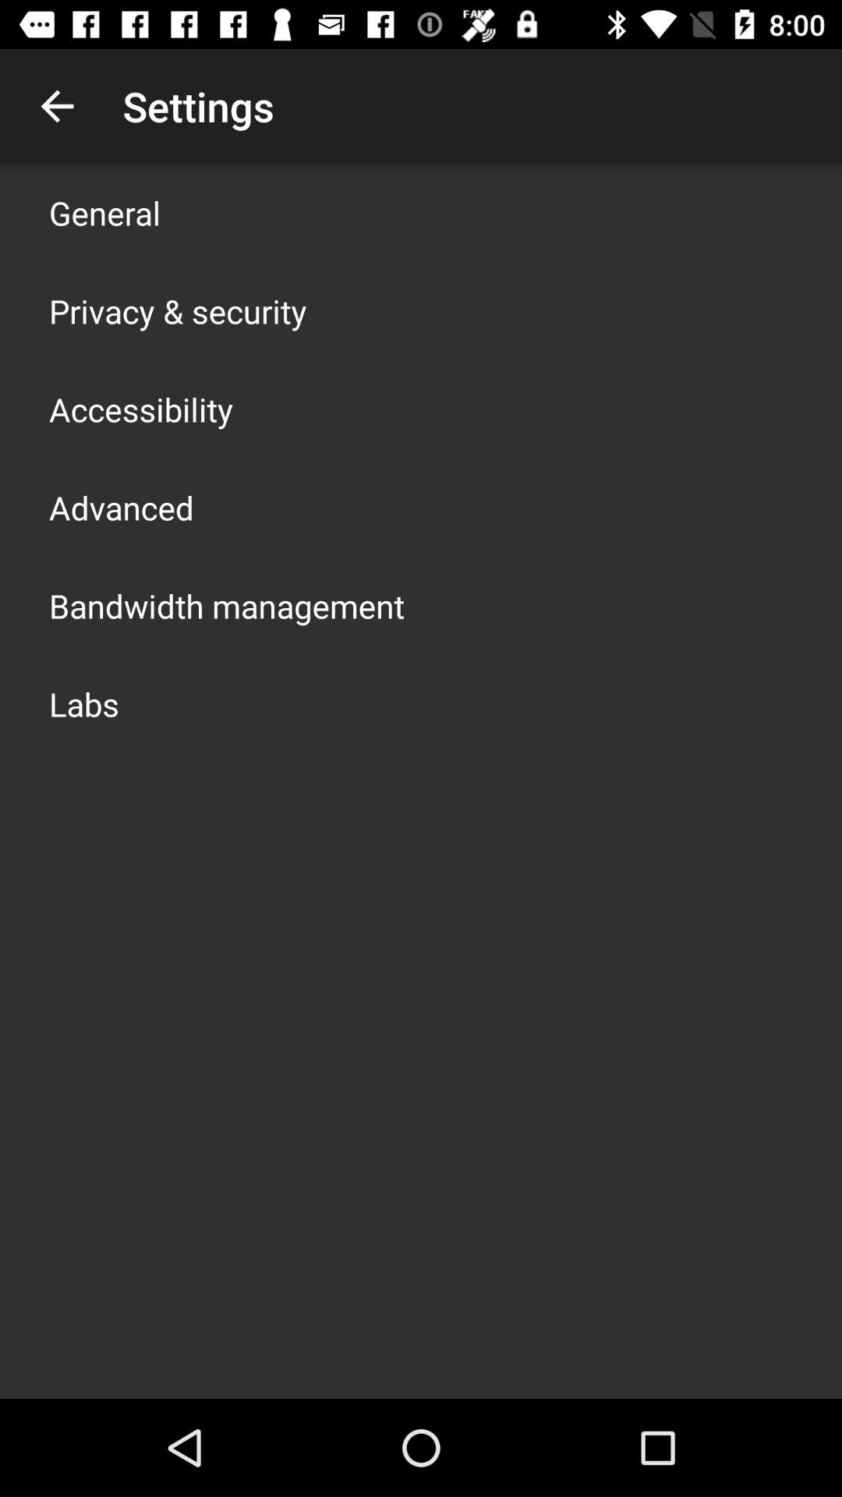  What do you see at coordinates (227, 605) in the screenshot?
I see `select the app below advanced icon` at bounding box center [227, 605].